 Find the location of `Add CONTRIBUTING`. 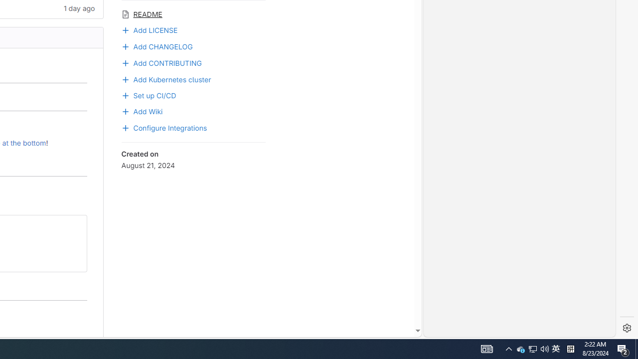

Add CONTRIBUTING is located at coordinates (161, 62).